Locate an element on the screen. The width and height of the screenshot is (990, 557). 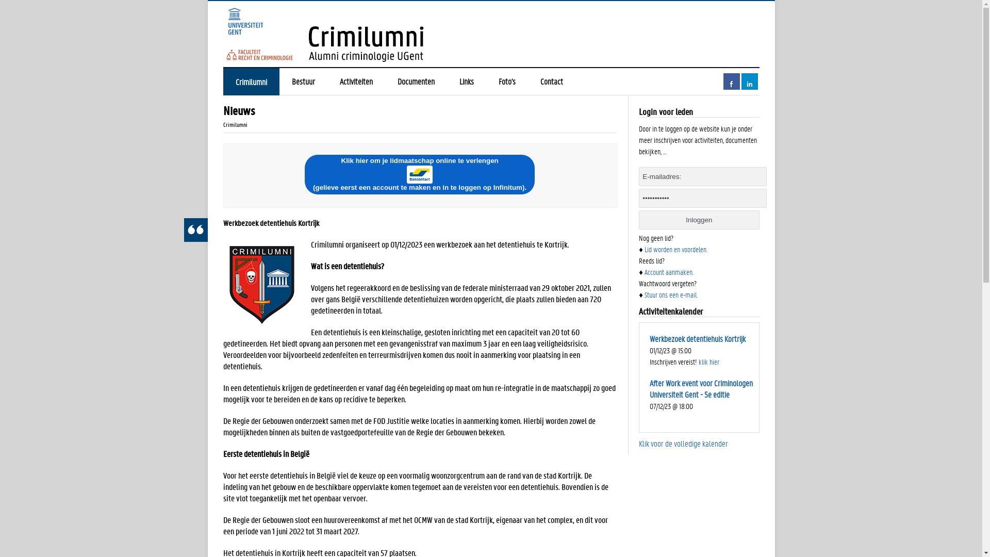
Klik voor de volledige kalender is located at coordinates (684, 444).